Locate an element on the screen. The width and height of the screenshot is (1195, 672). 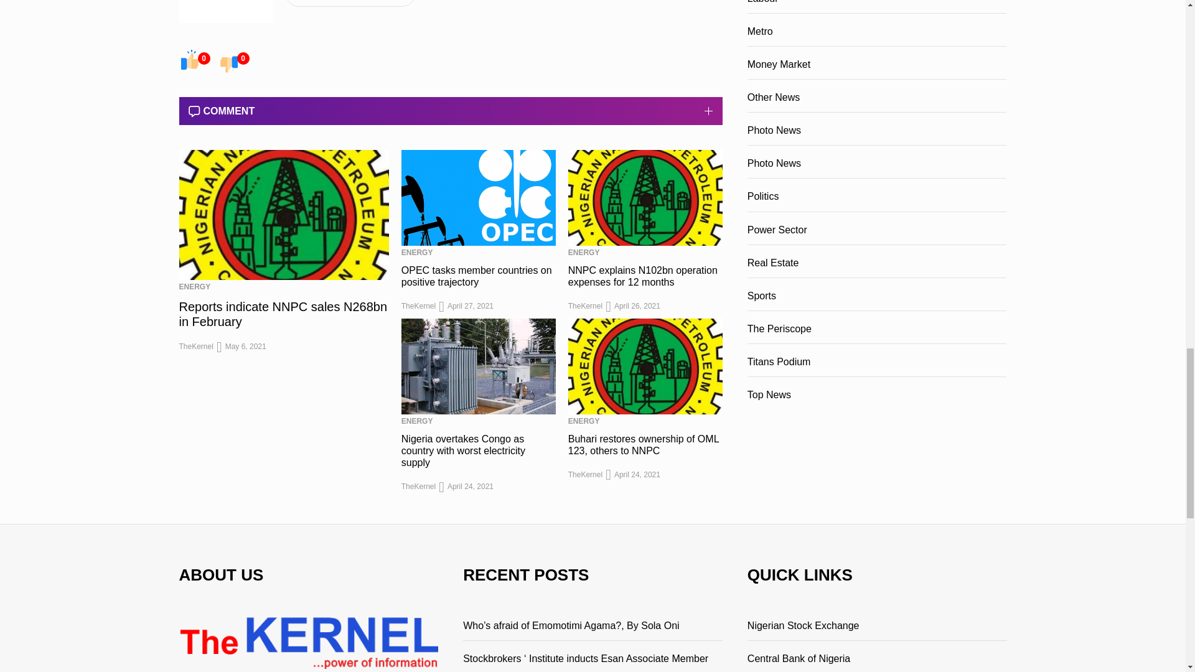
TheKernel is located at coordinates (197, 346).